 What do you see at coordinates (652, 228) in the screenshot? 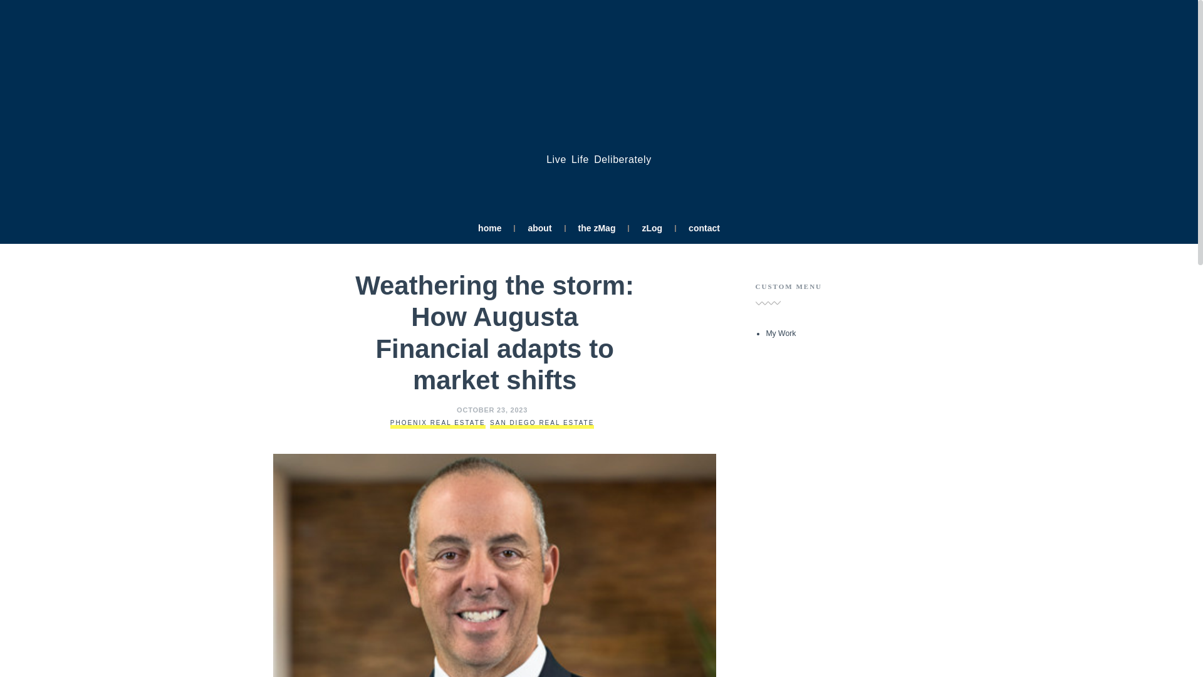
I see `zLog` at bounding box center [652, 228].